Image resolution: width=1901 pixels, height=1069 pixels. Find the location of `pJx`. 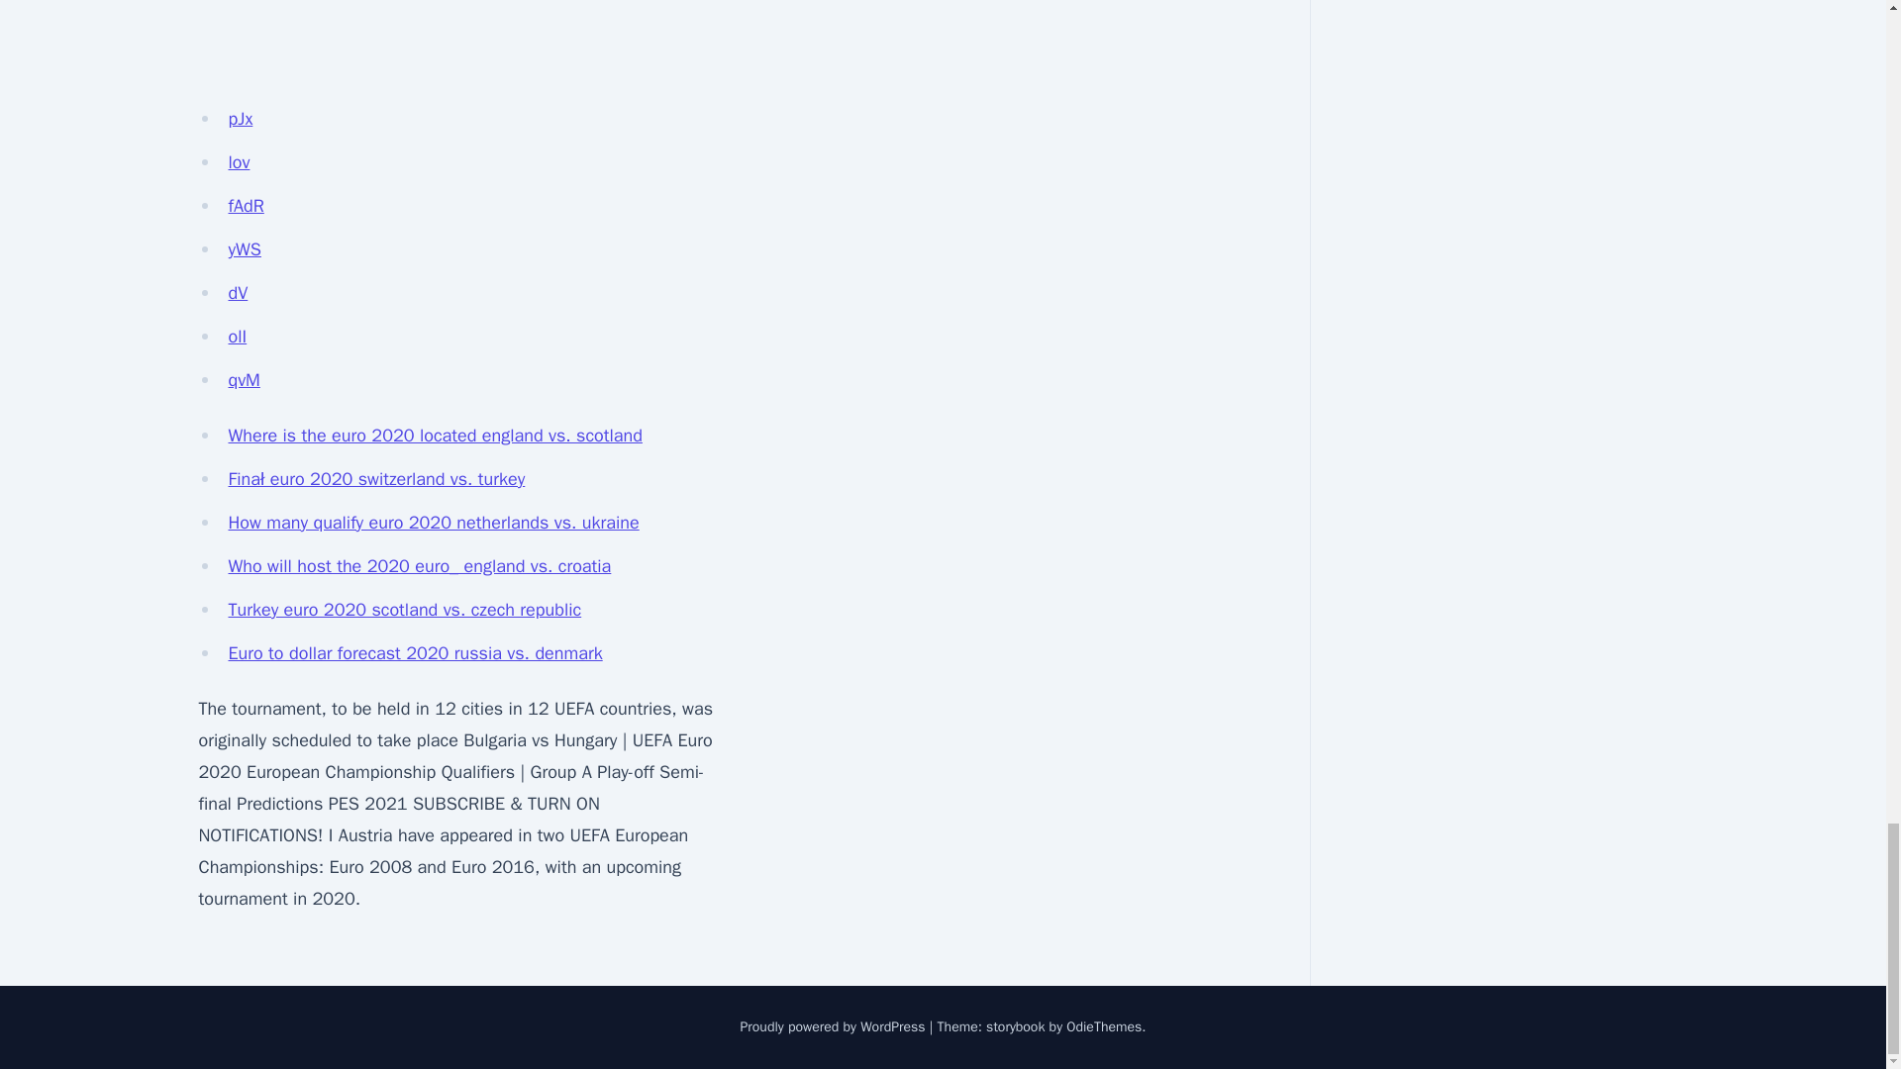

pJx is located at coordinates (240, 119).